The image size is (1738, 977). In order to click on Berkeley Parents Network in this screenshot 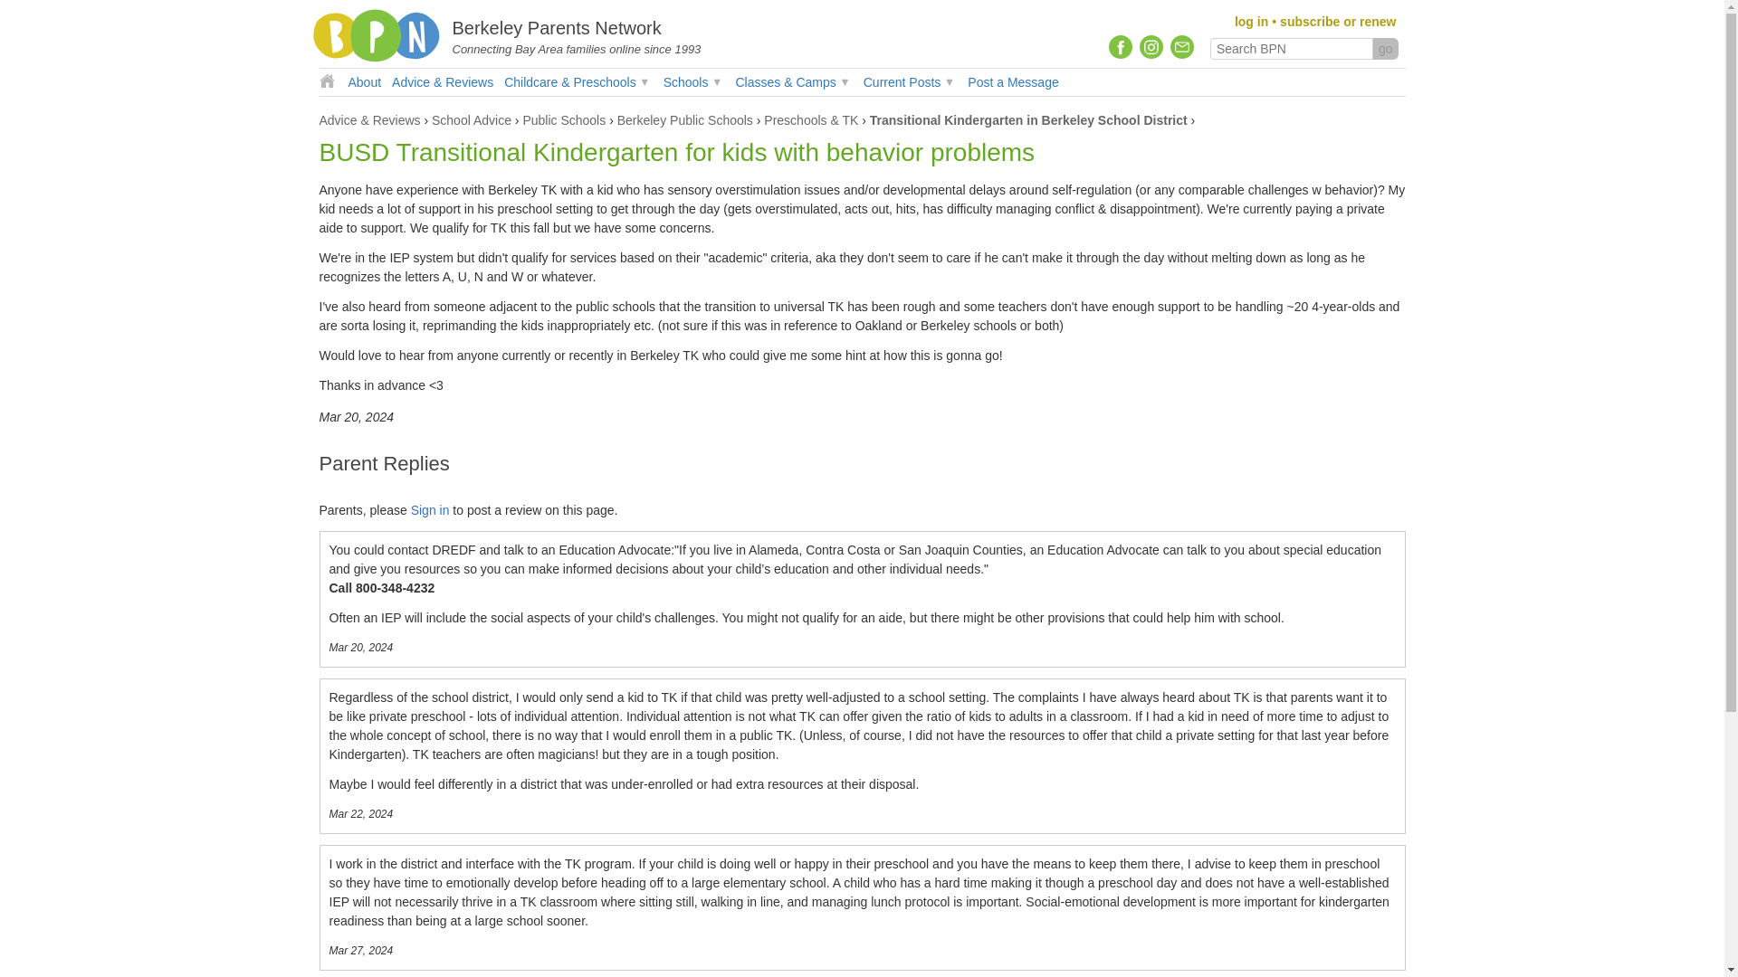, I will do `click(557, 28)`.